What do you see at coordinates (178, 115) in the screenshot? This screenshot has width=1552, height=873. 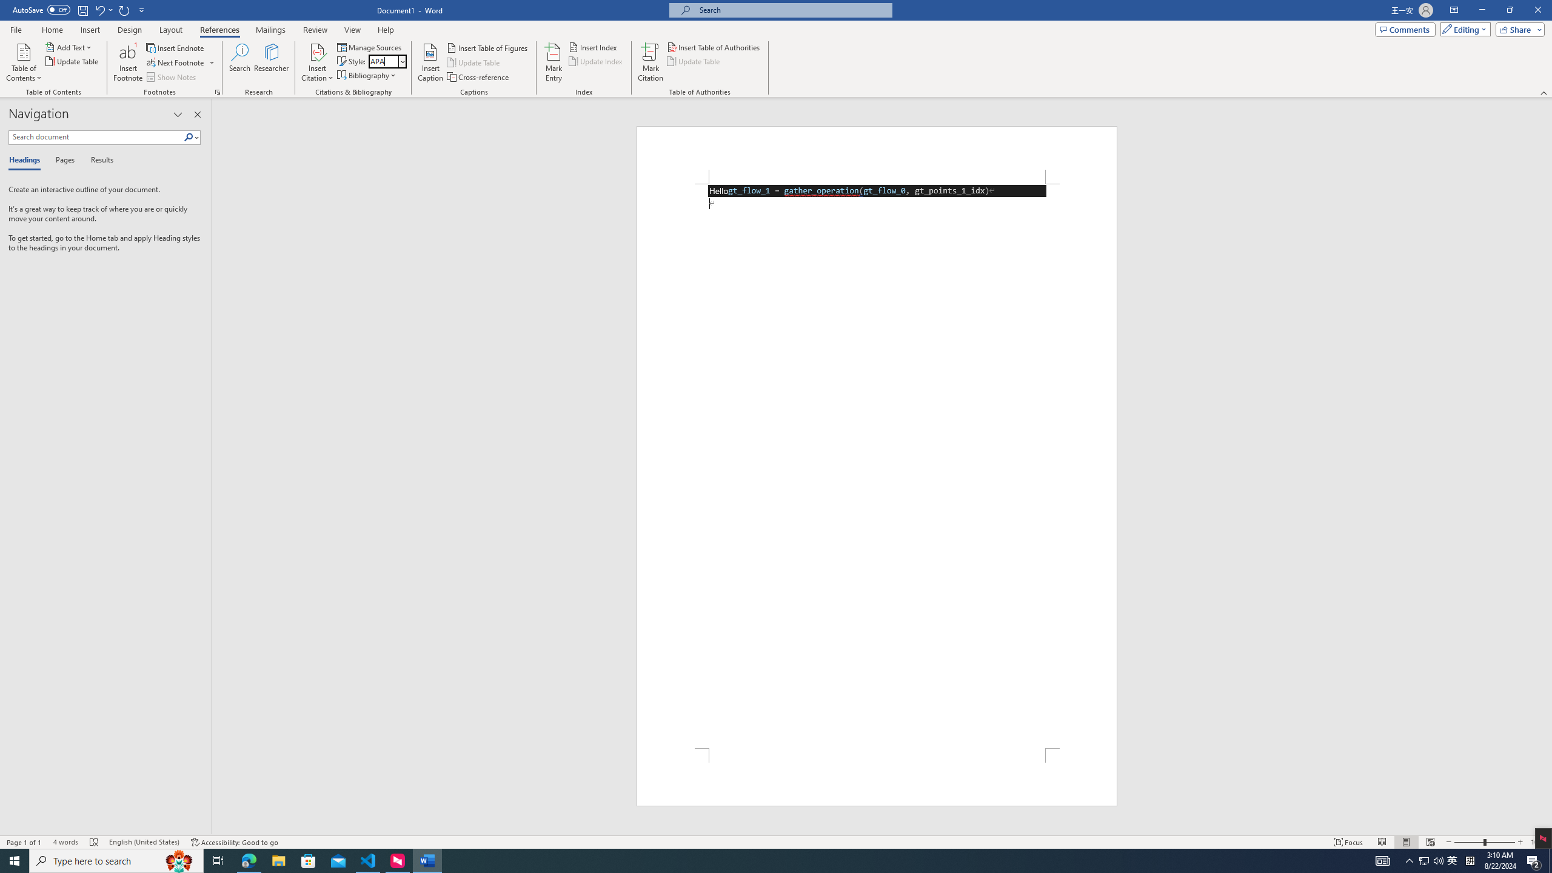 I see `Task Pane Options` at bounding box center [178, 115].